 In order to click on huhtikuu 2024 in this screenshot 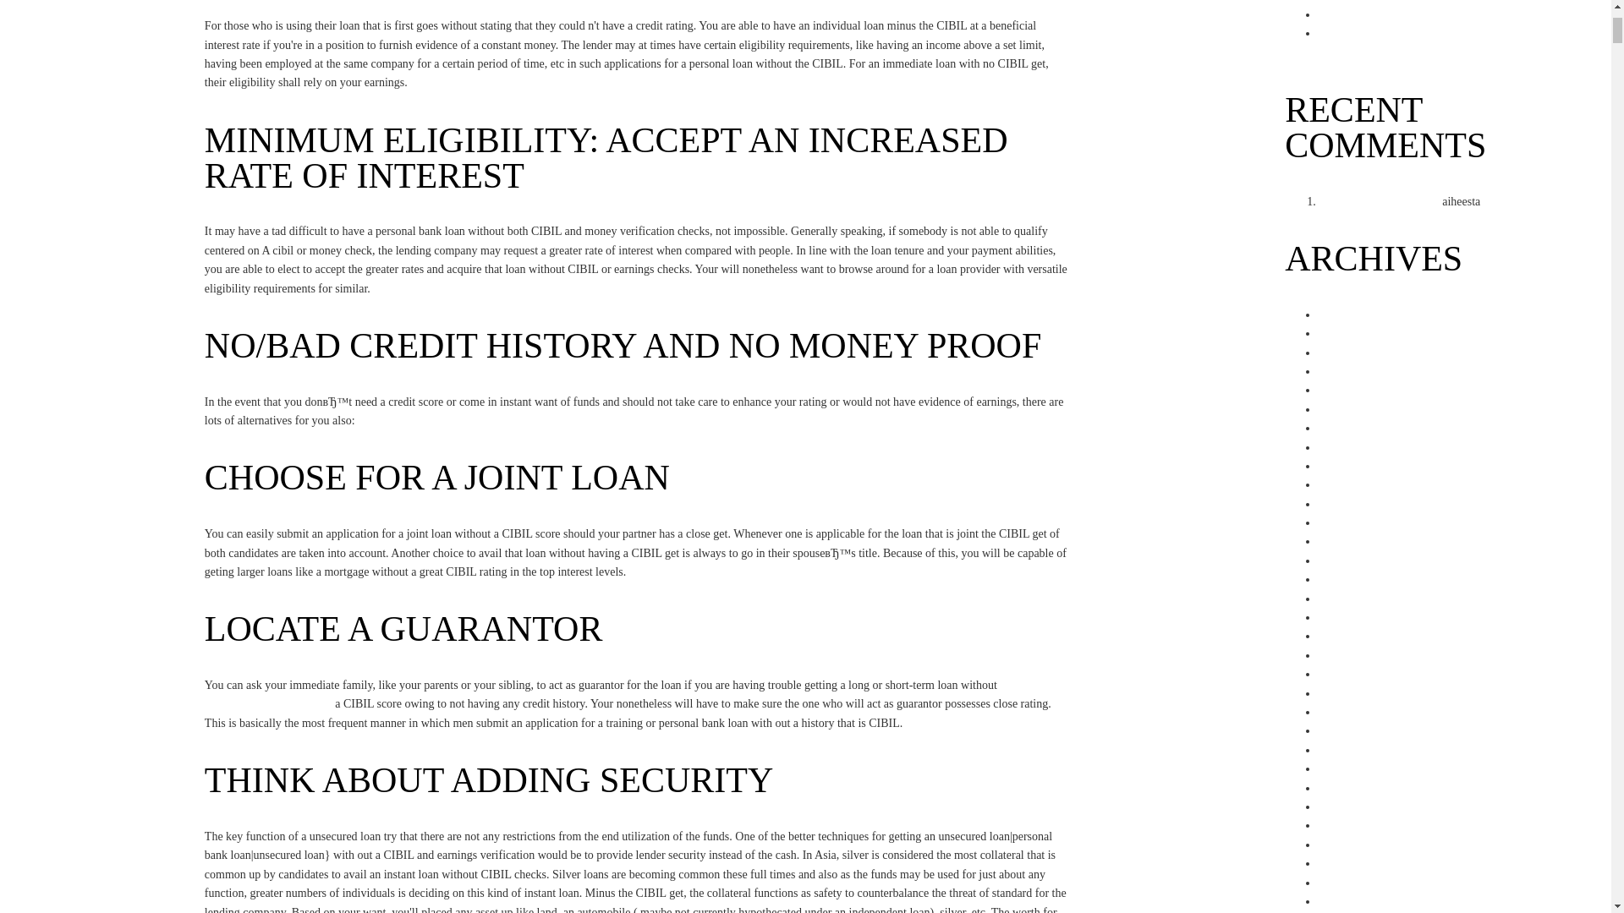, I will do `click(1352, 372)`.